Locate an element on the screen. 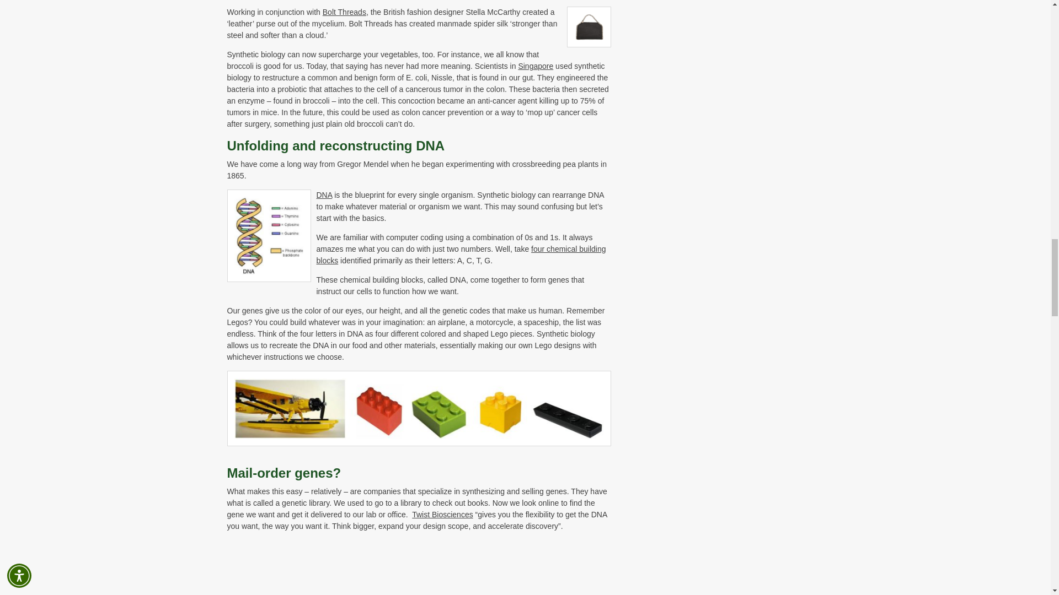  Bolt Threads is located at coordinates (344, 12).